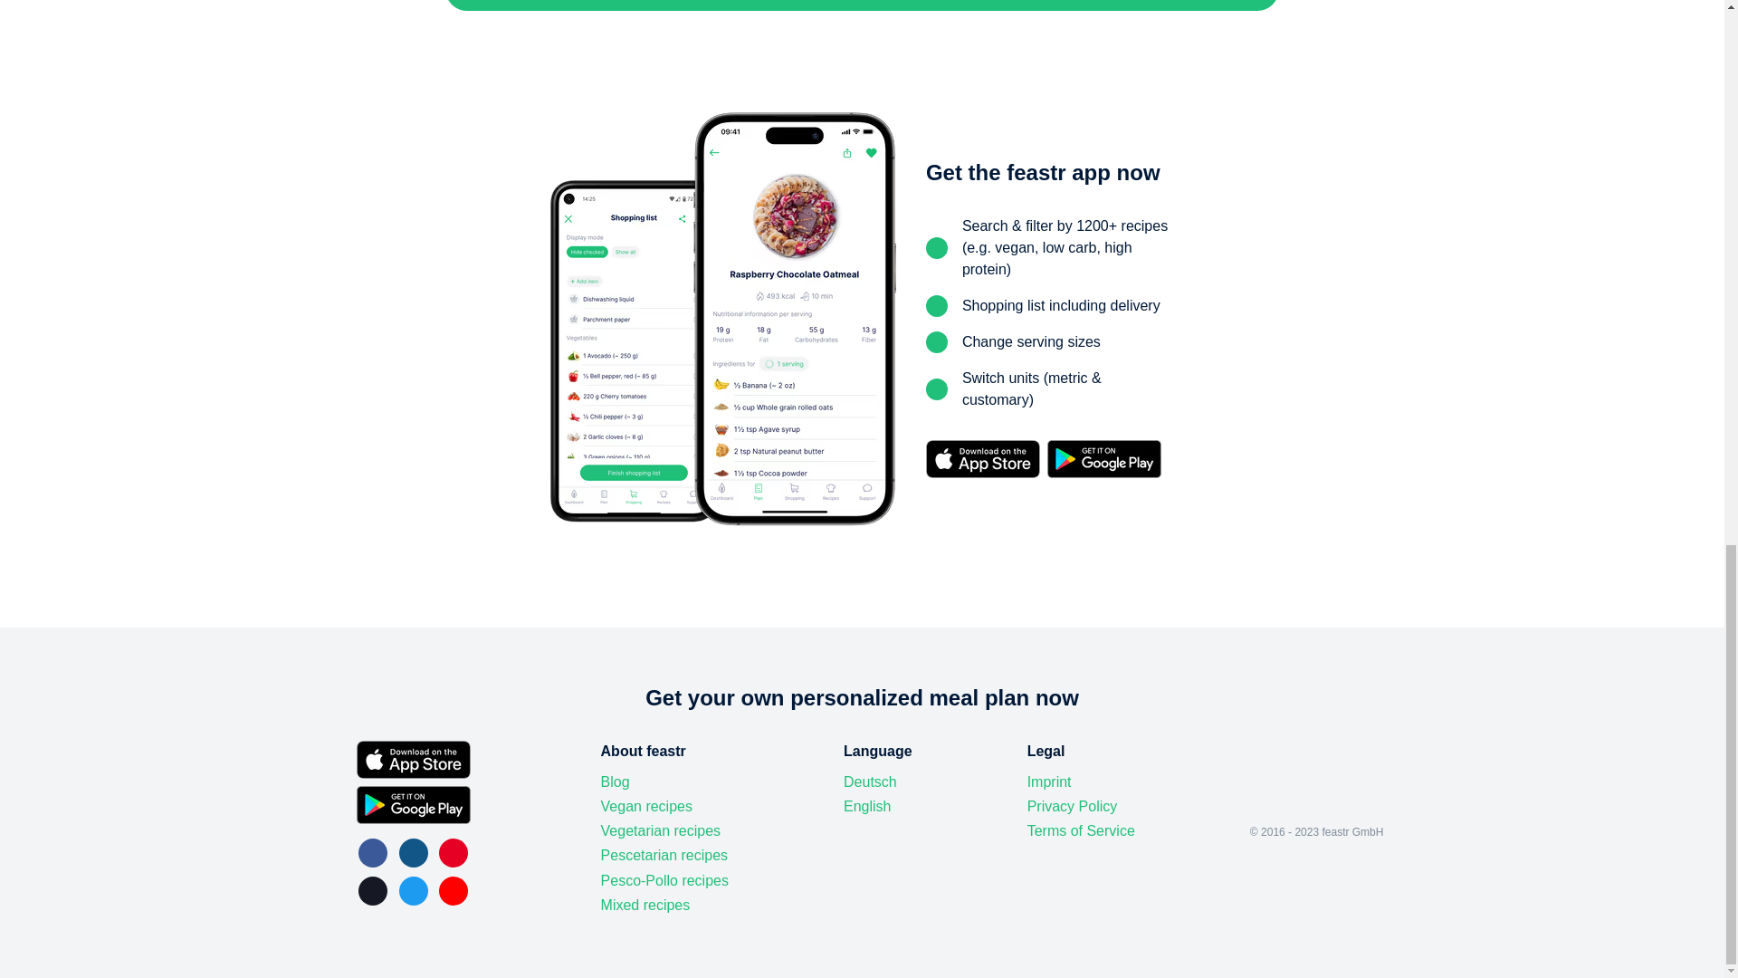 This screenshot has height=978, width=1738. Describe the element at coordinates (1072, 806) in the screenshot. I see `Privacy Policy` at that location.